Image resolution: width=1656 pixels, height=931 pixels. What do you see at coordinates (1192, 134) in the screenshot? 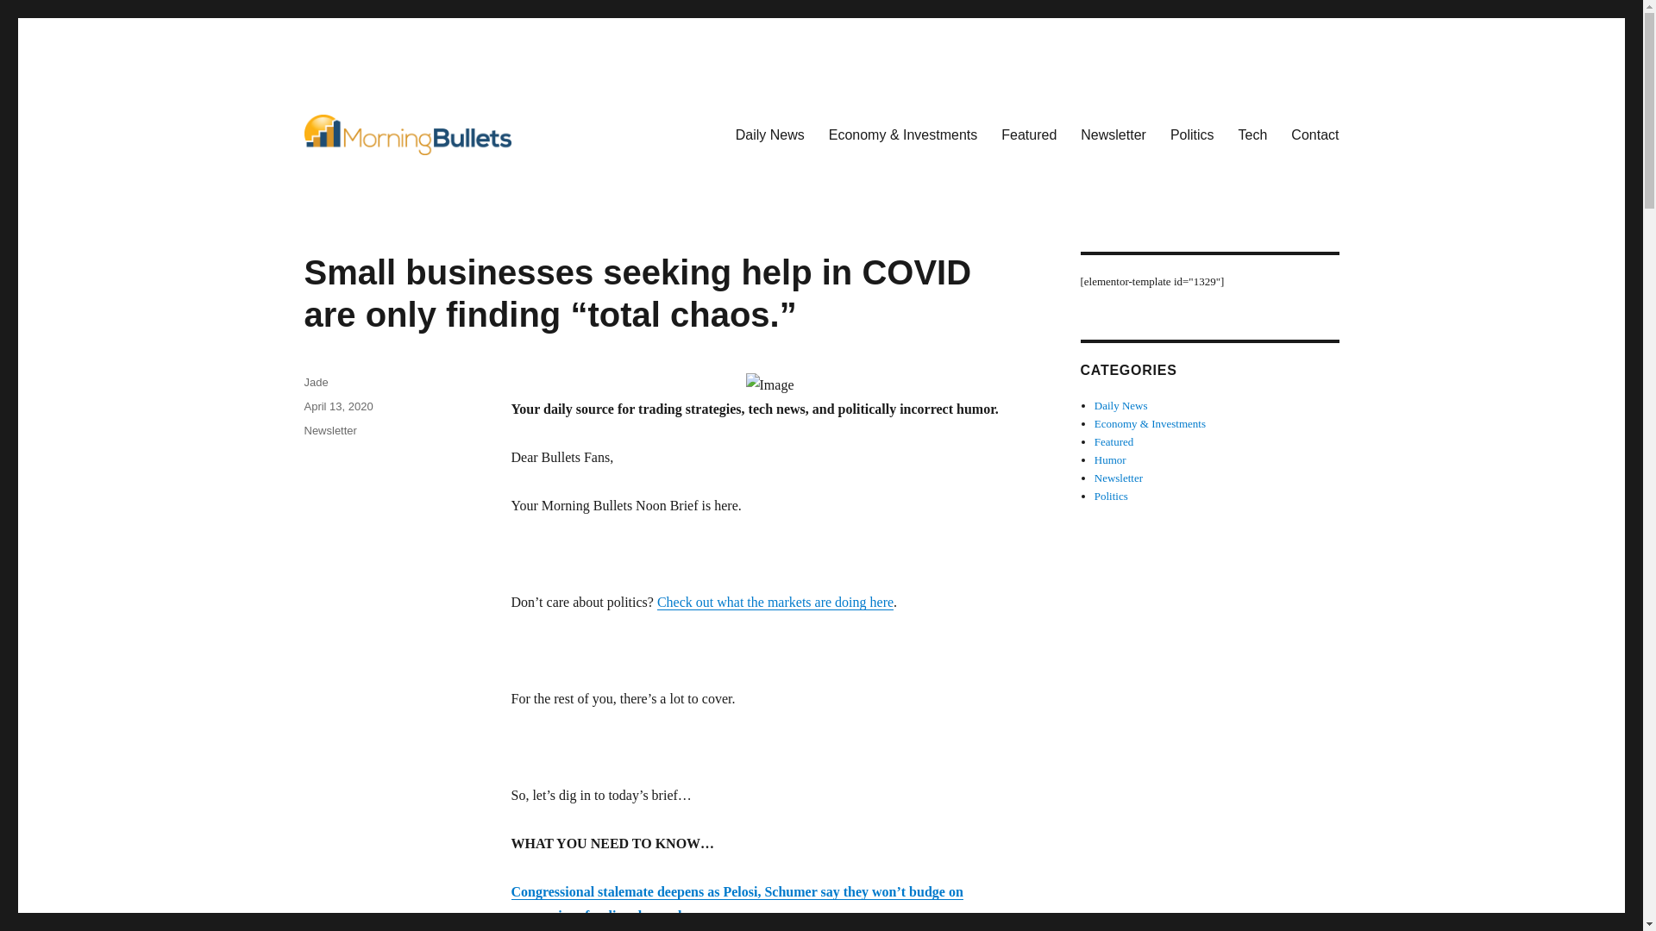
I see `Politics` at bounding box center [1192, 134].